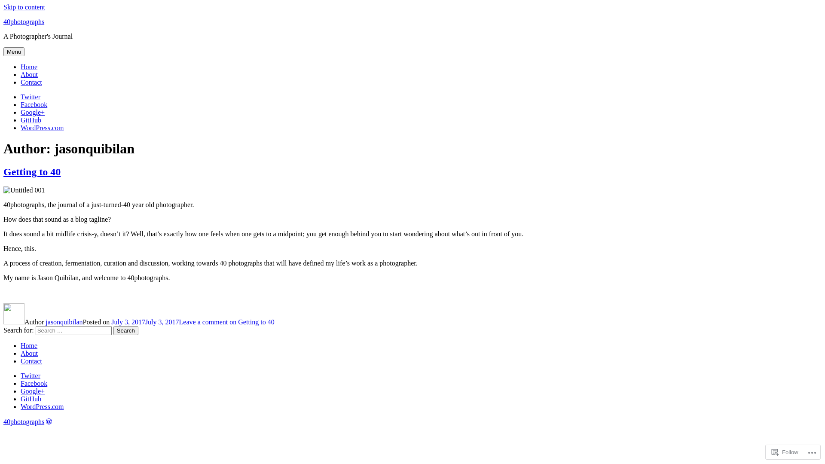 This screenshot has height=464, width=825. I want to click on About, so click(29, 353).